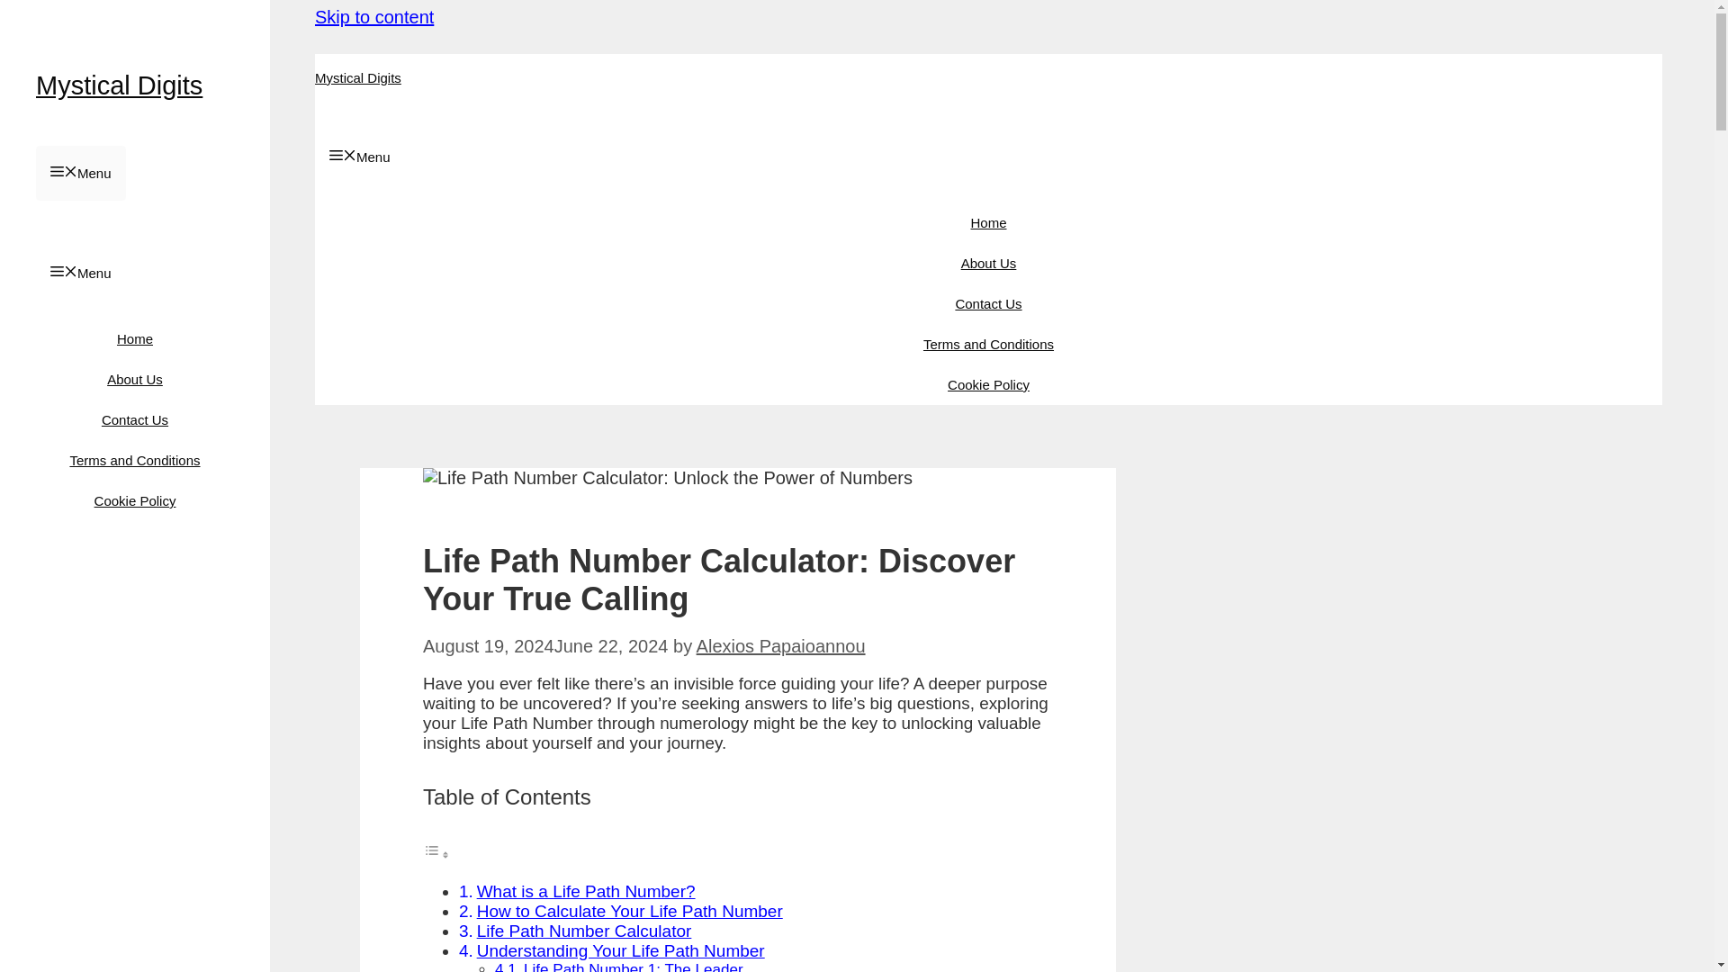  Describe the element at coordinates (135, 378) in the screenshot. I see `About Us` at that location.